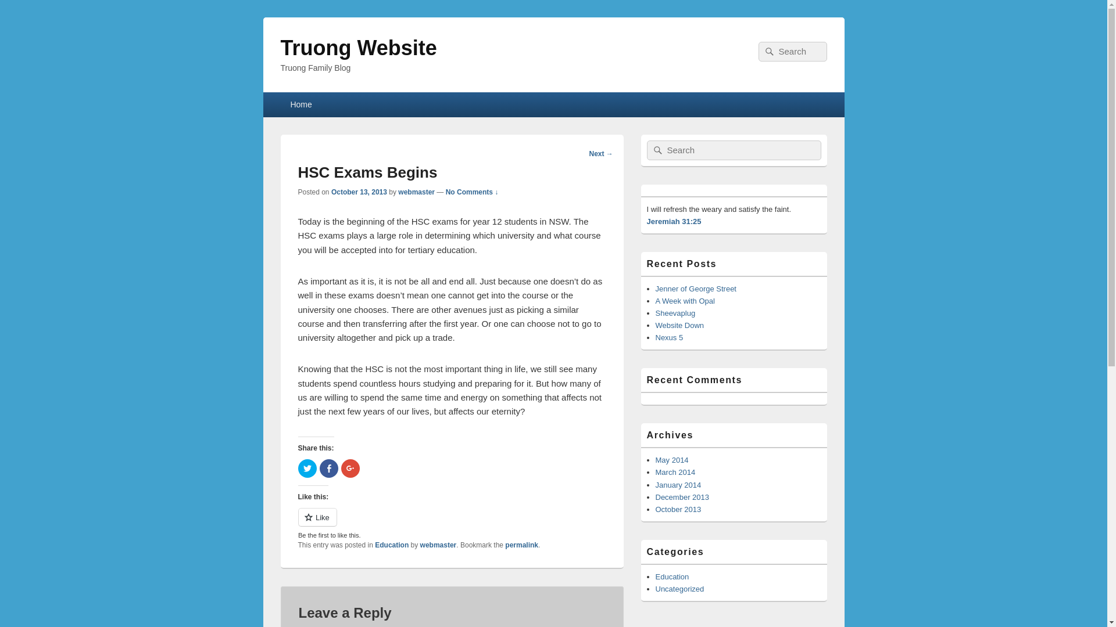 The width and height of the screenshot is (1116, 627). Describe the element at coordinates (679, 485) in the screenshot. I see `January 2014` at that location.